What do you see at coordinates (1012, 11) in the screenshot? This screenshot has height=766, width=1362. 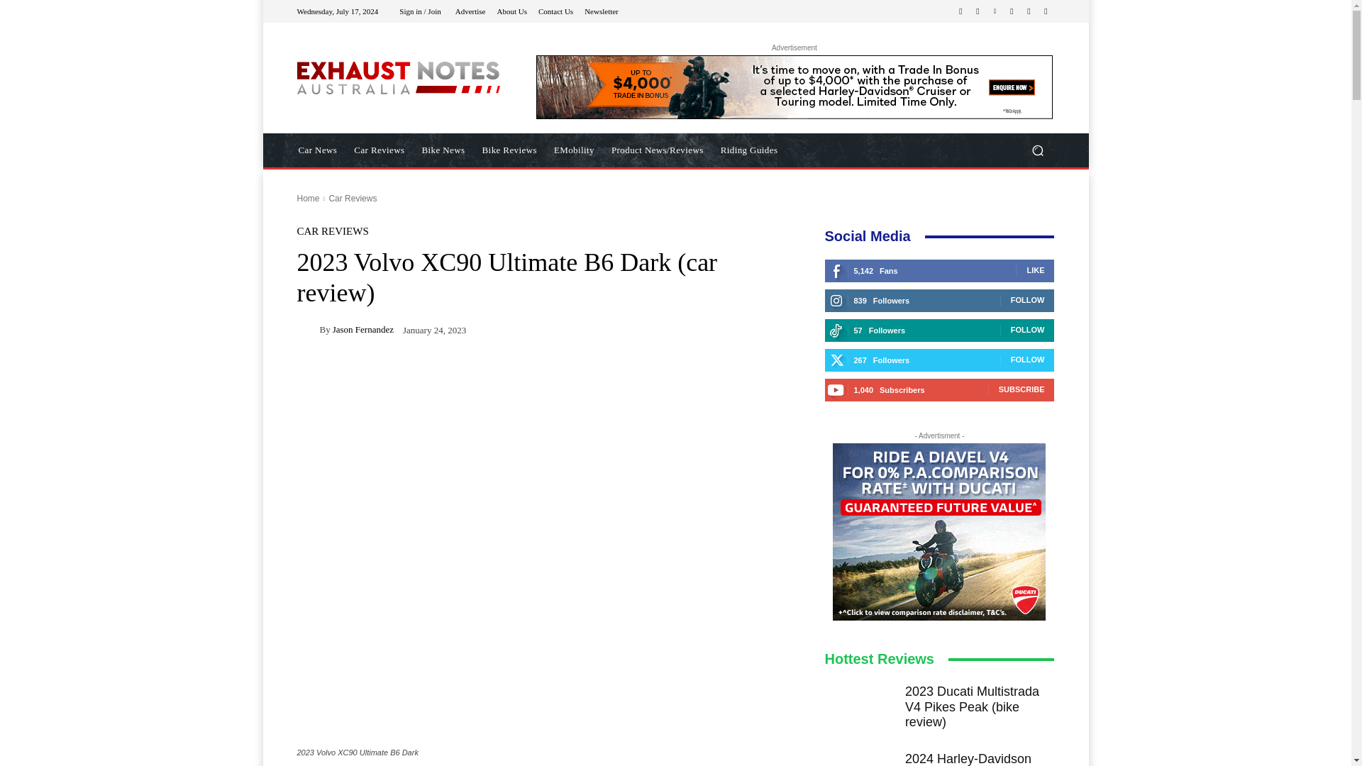 I see `TikTok` at bounding box center [1012, 11].